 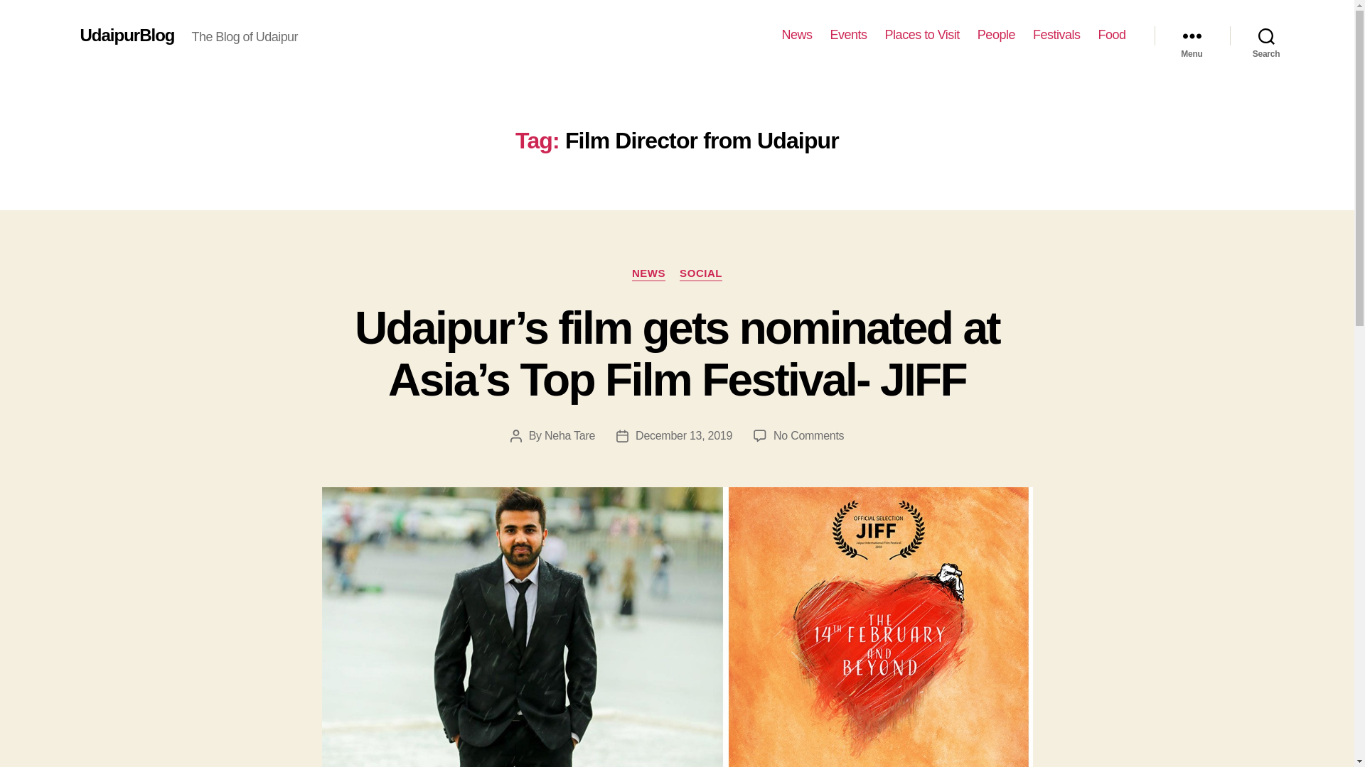 What do you see at coordinates (684, 435) in the screenshot?
I see `December 13, 2019` at bounding box center [684, 435].